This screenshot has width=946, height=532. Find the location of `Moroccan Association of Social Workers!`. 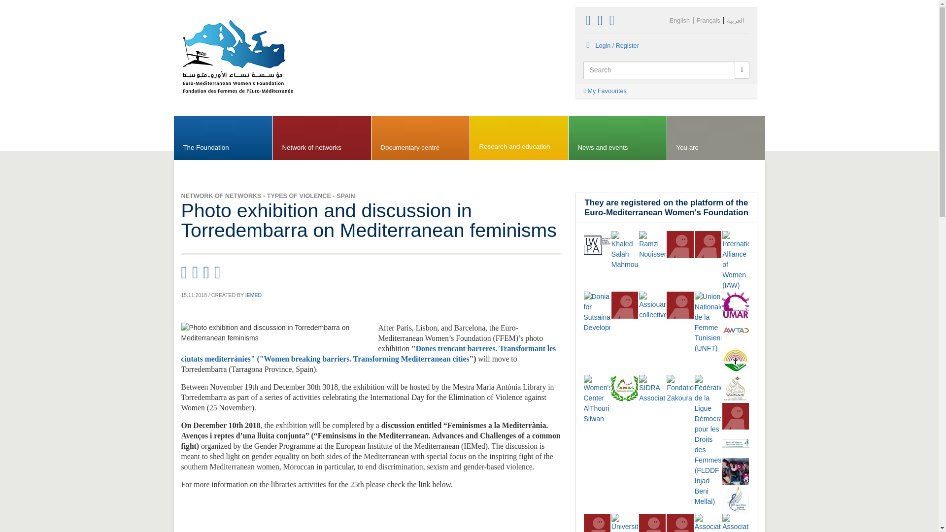

Moroccan Association of Social Workers! is located at coordinates (625, 388).